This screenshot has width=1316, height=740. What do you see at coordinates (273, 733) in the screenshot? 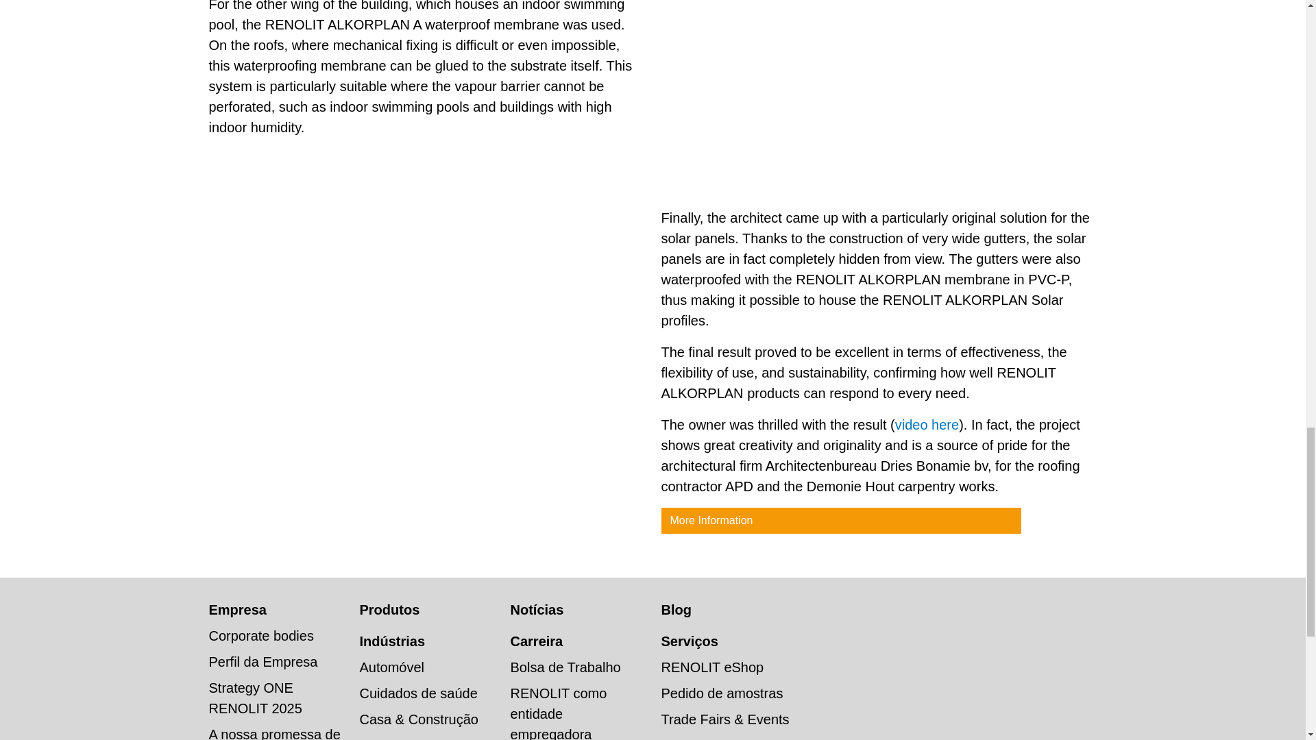
I see `A nossa promessa de marca` at bounding box center [273, 733].